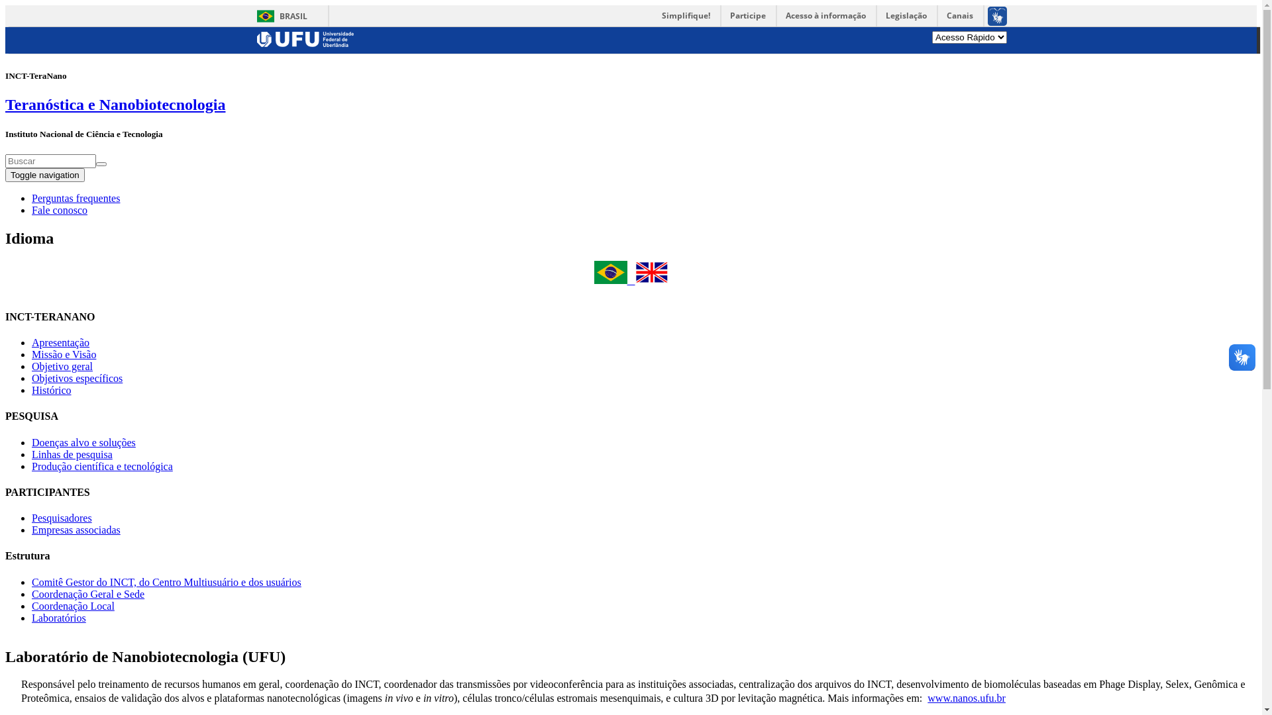 Image resolution: width=1272 pixels, height=715 pixels. Describe the element at coordinates (967, 698) in the screenshot. I see `www.nanos.ufu.br` at that location.